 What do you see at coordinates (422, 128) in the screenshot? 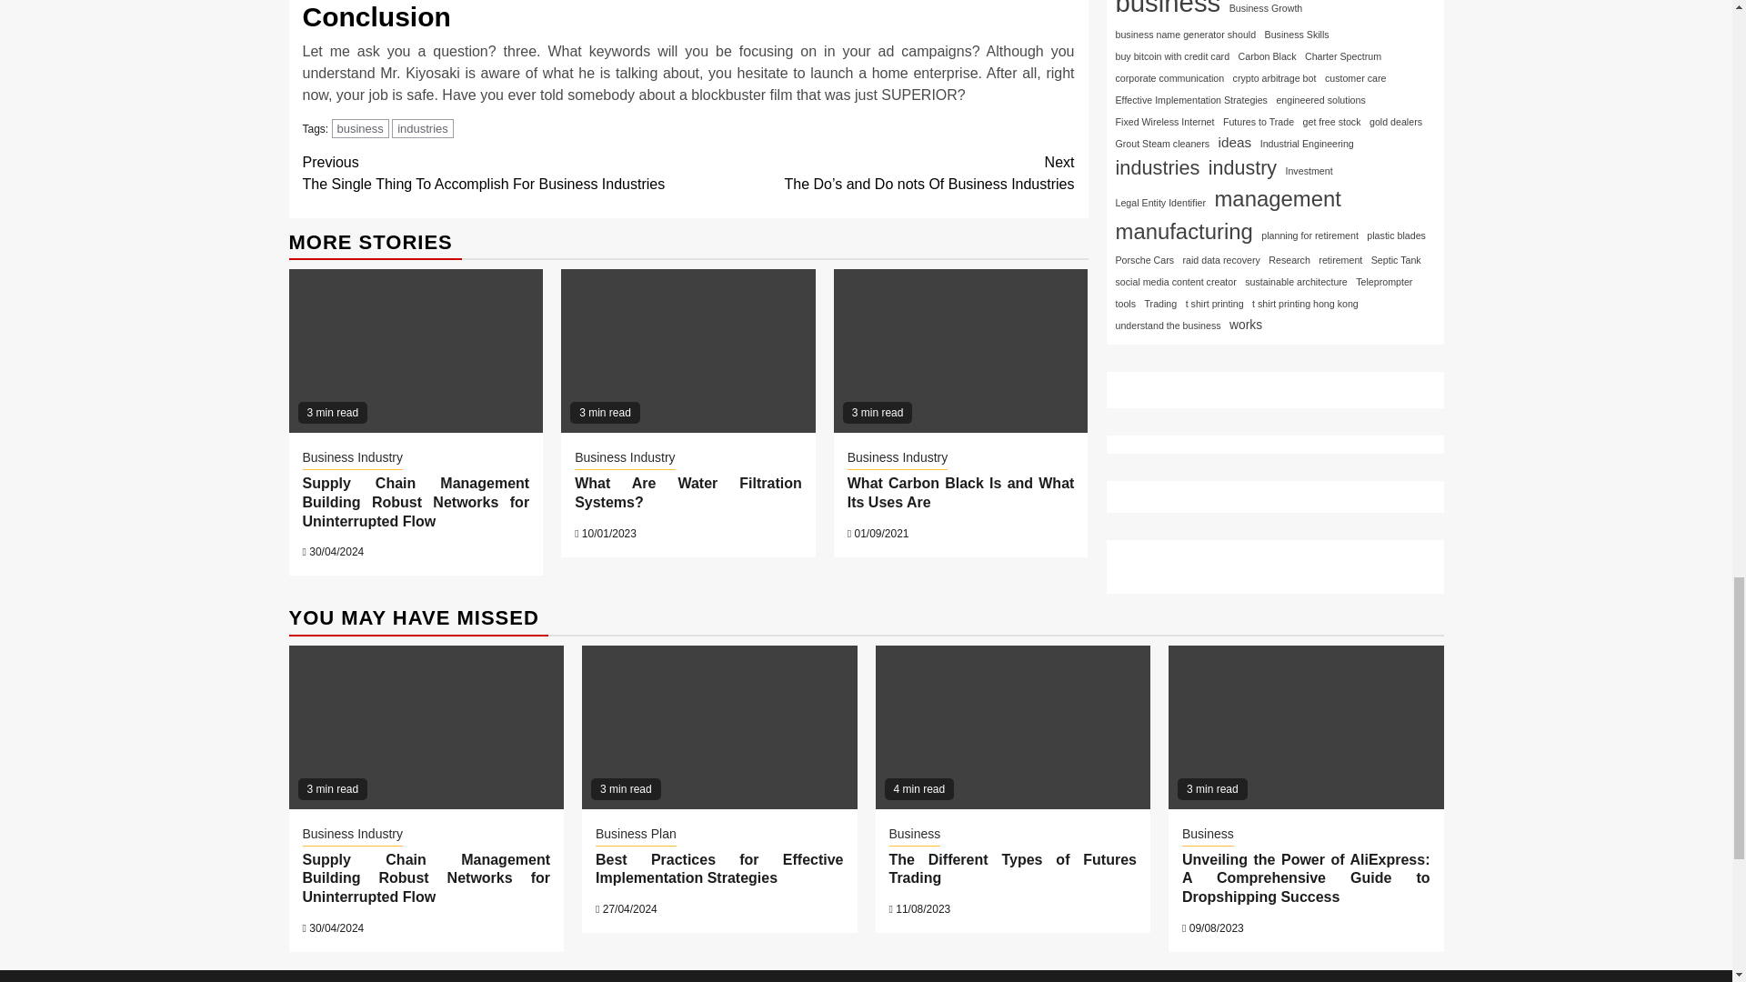
I see `industries` at bounding box center [422, 128].